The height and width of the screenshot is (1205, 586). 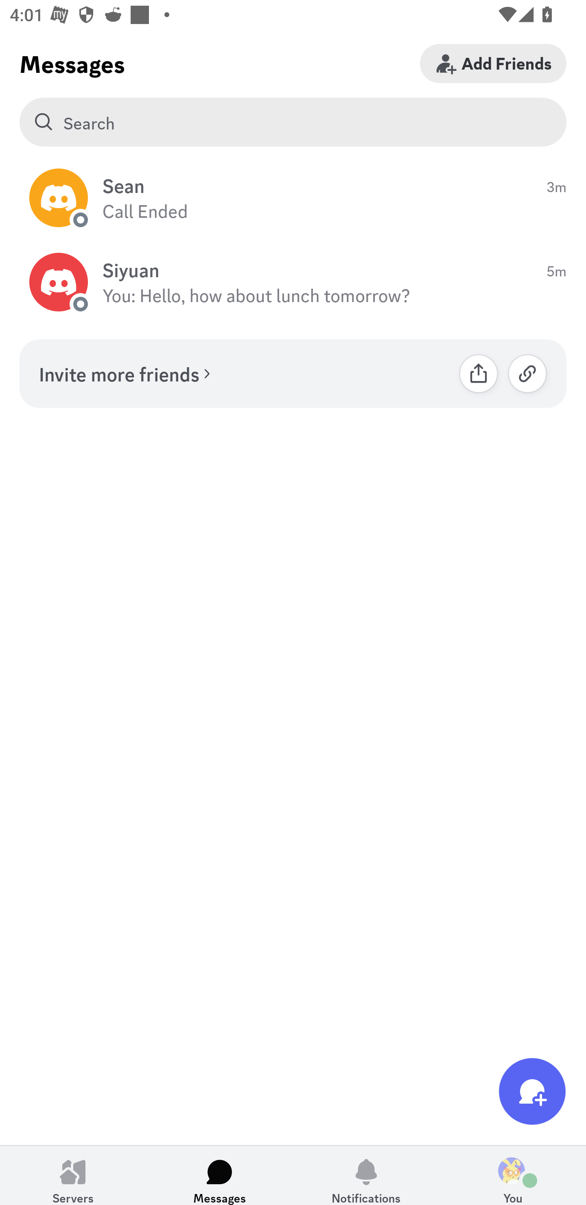 What do you see at coordinates (479, 373) in the screenshot?
I see `Share Link` at bounding box center [479, 373].